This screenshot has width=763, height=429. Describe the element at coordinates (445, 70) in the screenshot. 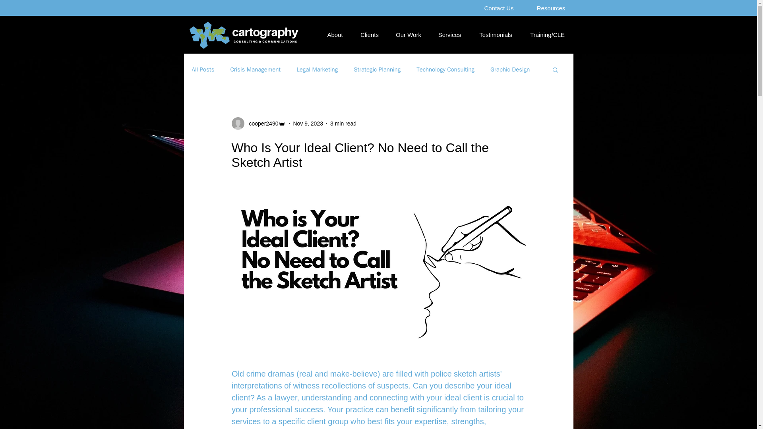

I see `Technology Consulting` at that location.